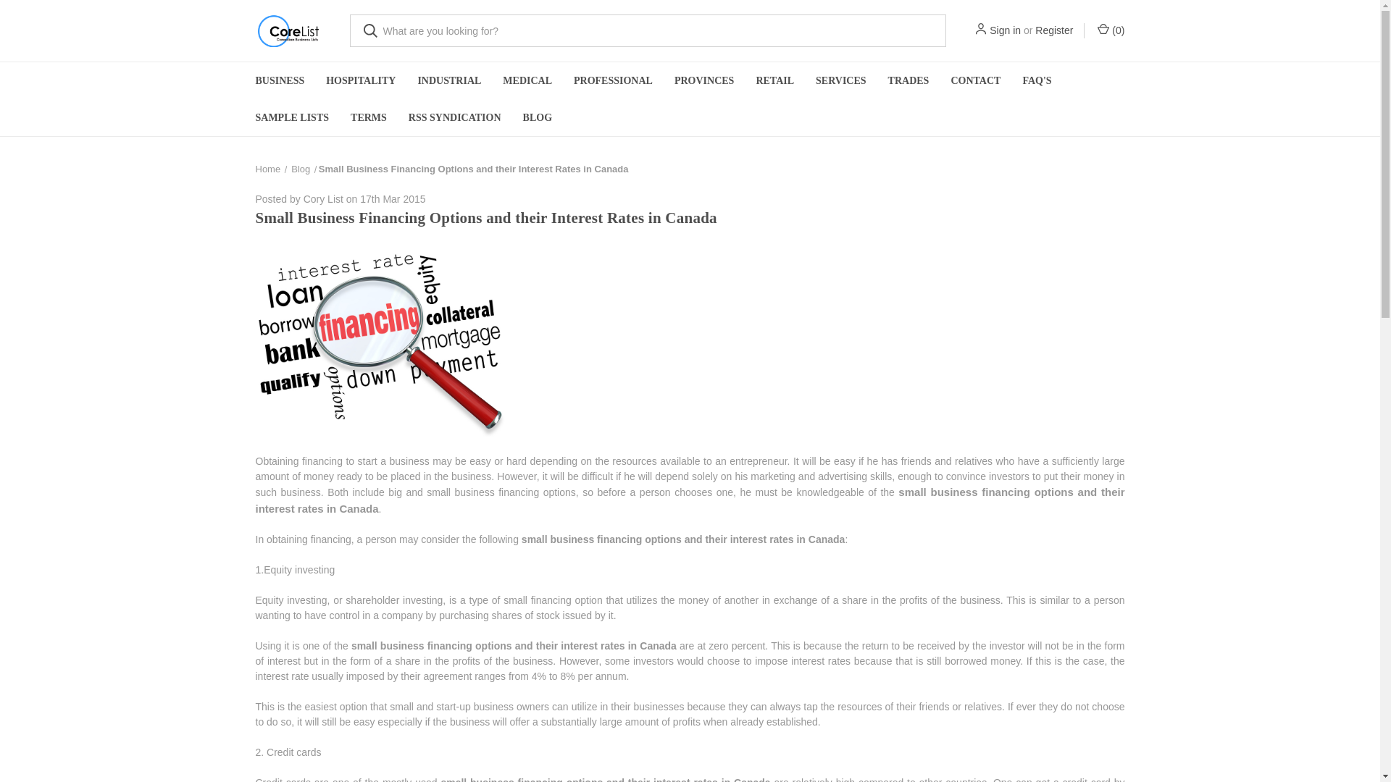  I want to click on INDUSTRIAL, so click(449, 81).